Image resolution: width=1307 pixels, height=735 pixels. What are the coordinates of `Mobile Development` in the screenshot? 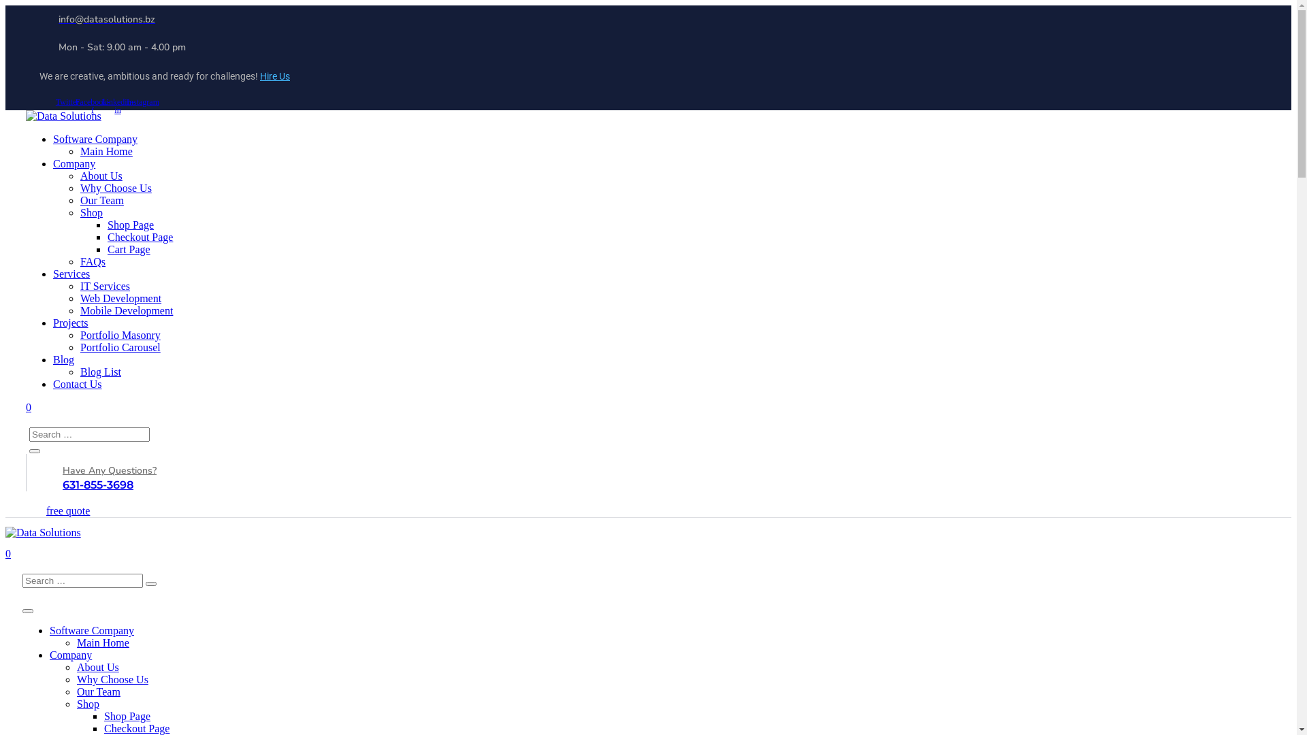 It's located at (127, 310).